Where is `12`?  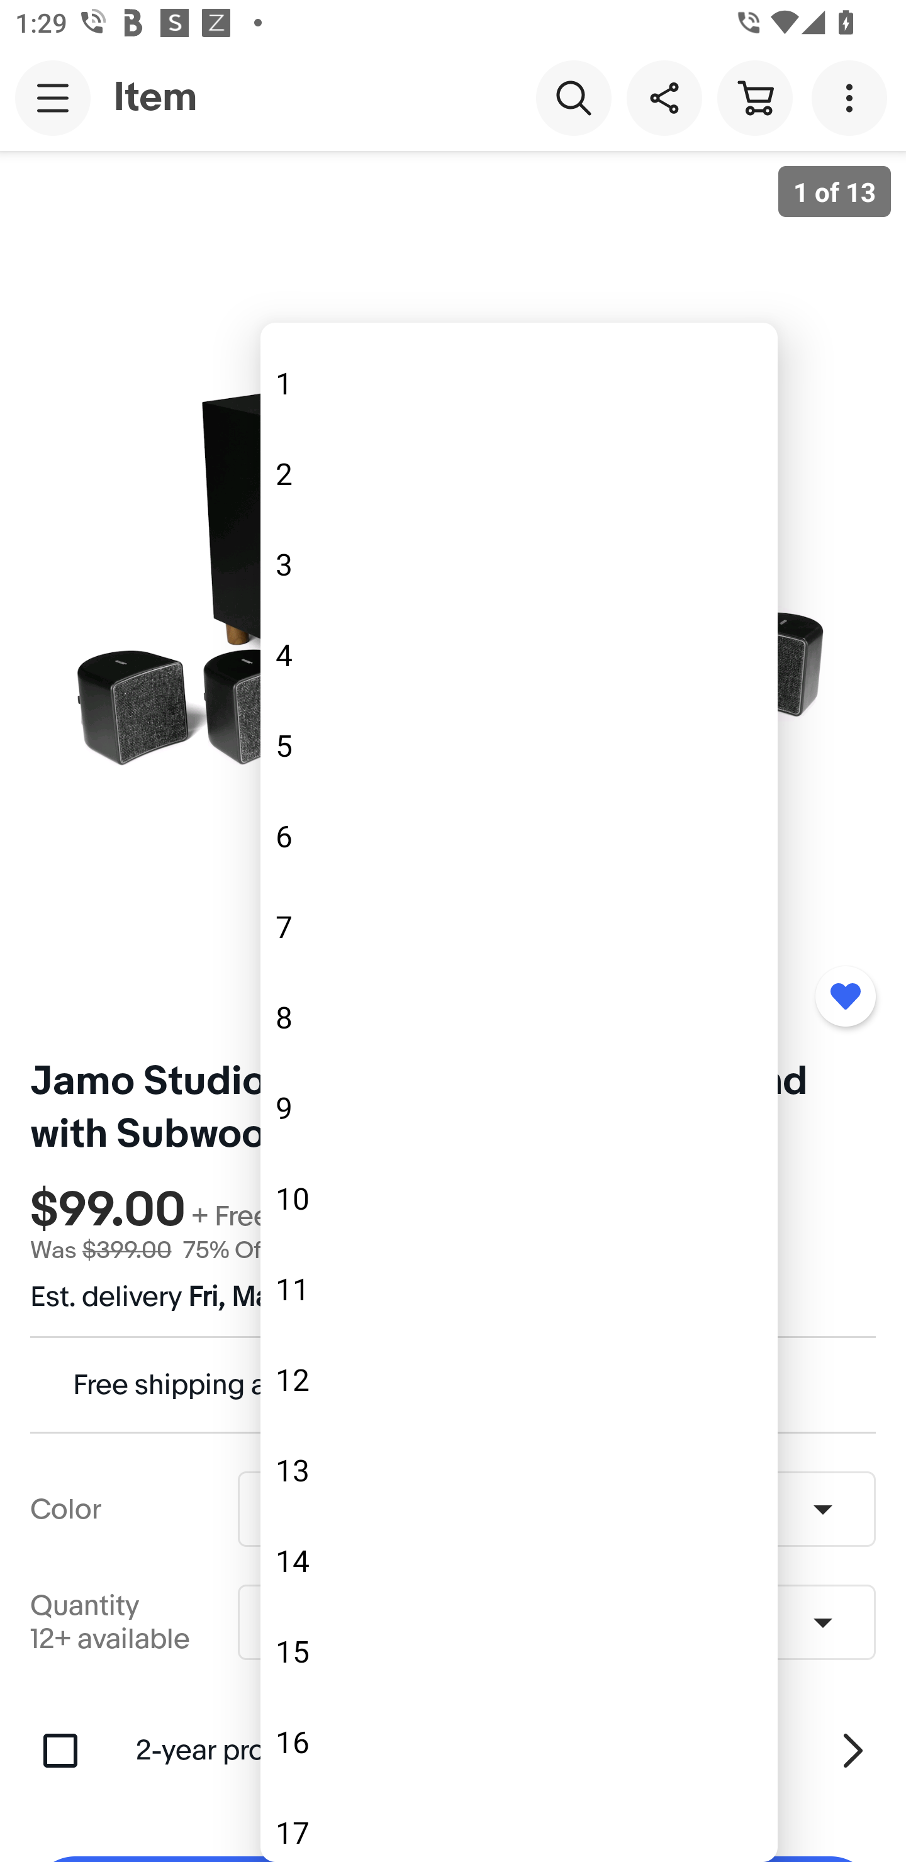 12 is located at coordinates (518, 1380).